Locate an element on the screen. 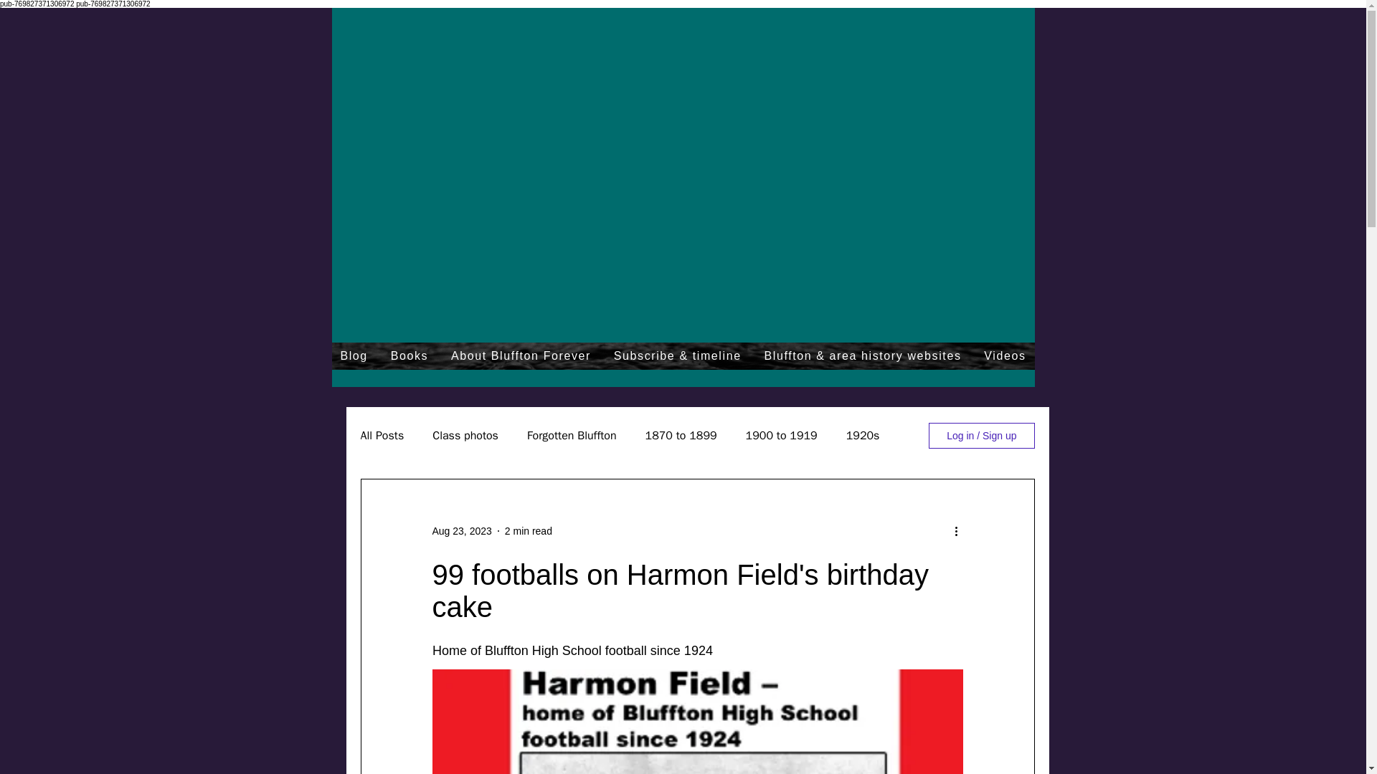 The image size is (1377, 774). Class photos is located at coordinates (465, 436).